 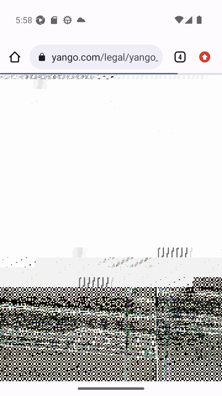 What do you see at coordinates (105, 57) in the screenshot?
I see `yango.com/legal/yango_mobile_agreement/?lang%3Den` at bounding box center [105, 57].